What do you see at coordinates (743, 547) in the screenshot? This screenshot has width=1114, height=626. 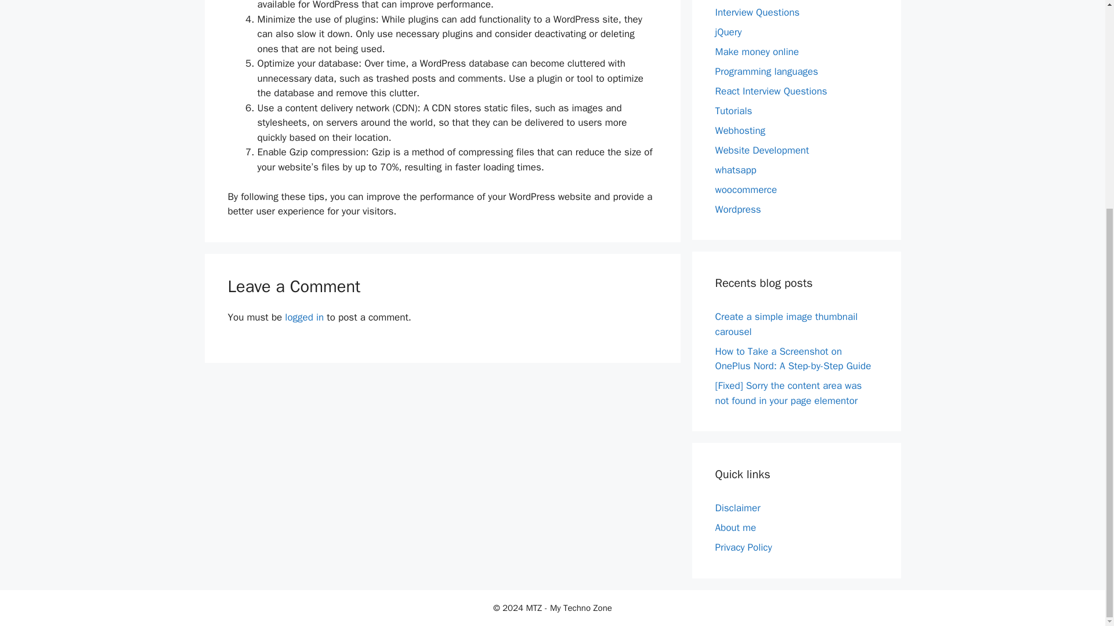 I see `Privacy Policy` at bounding box center [743, 547].